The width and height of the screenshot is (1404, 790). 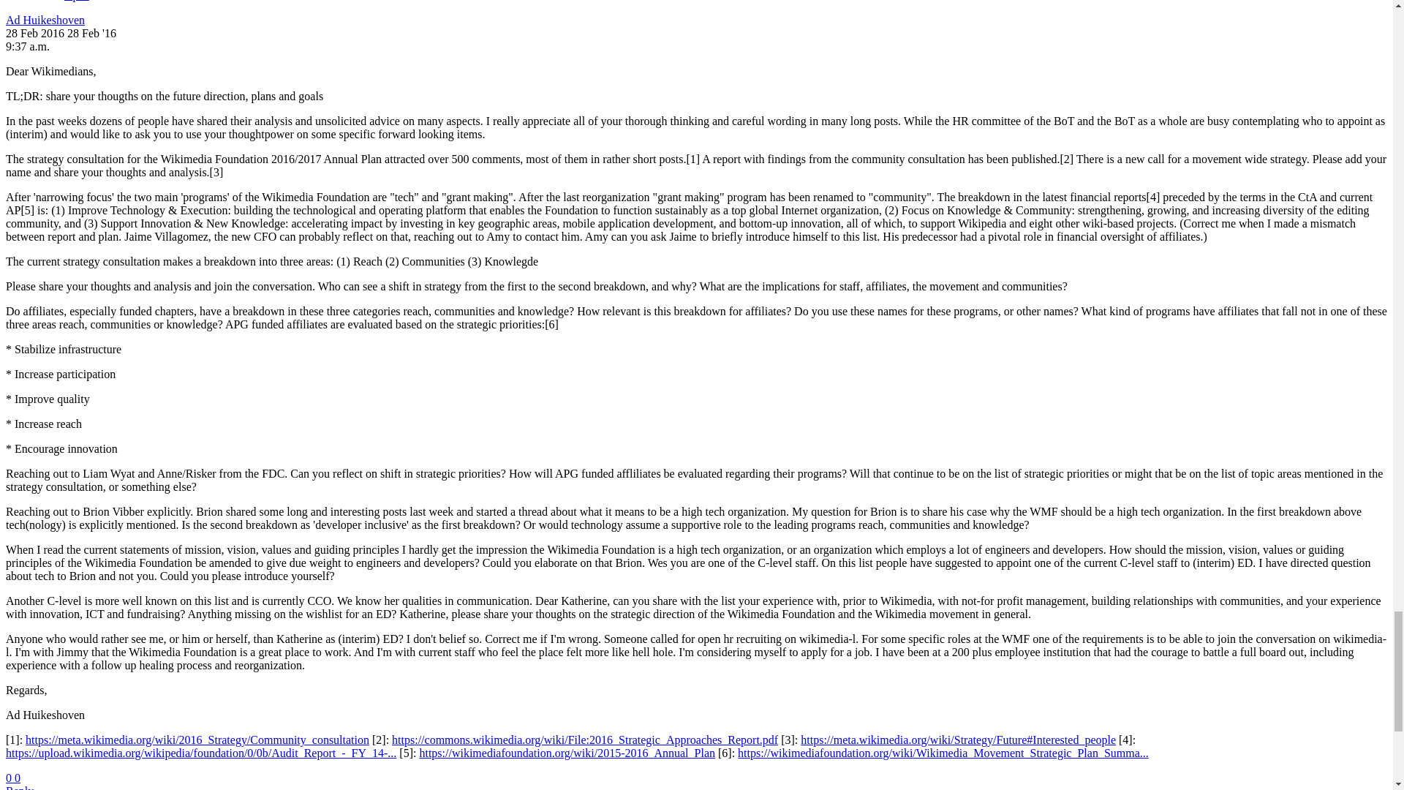 What do you see at coordinates (45, 20) in the screenshot?
I see `See the profile for Ad Huikeshoven` at bounding box center [45, 20].